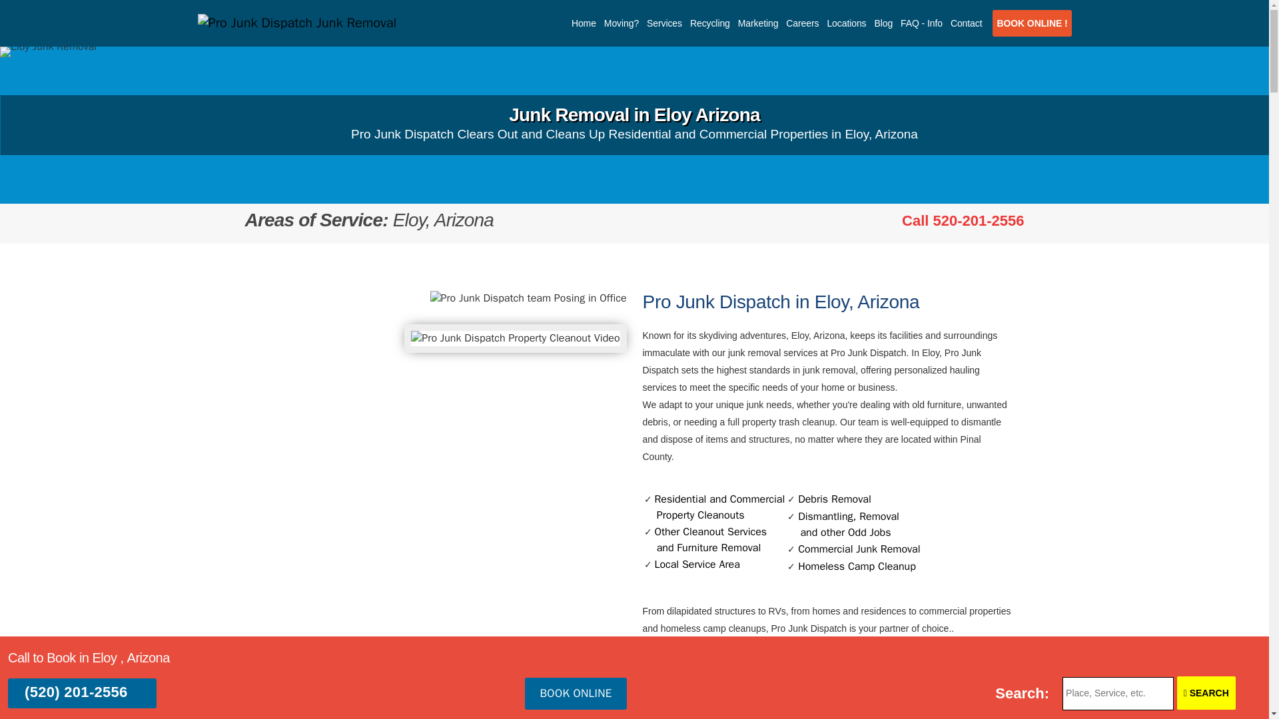 The image size is (1279, 719). Describe the element at coordinates (528, 298) in the screenshot. I see `Pro Junk Dispatch team Posing in Office` at that location.